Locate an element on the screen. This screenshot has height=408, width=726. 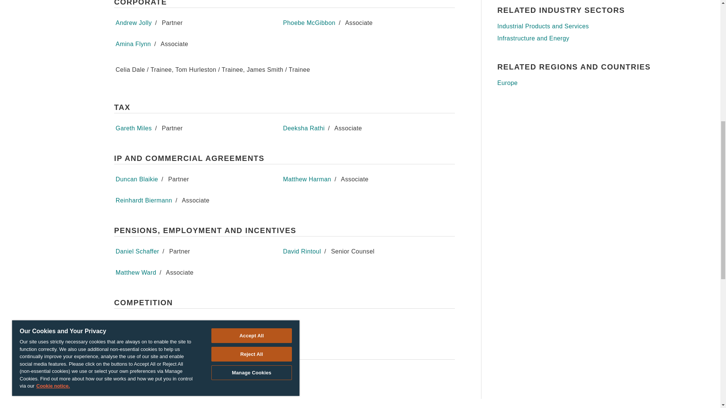
David Rintoul is located at coordinates (302, 251).